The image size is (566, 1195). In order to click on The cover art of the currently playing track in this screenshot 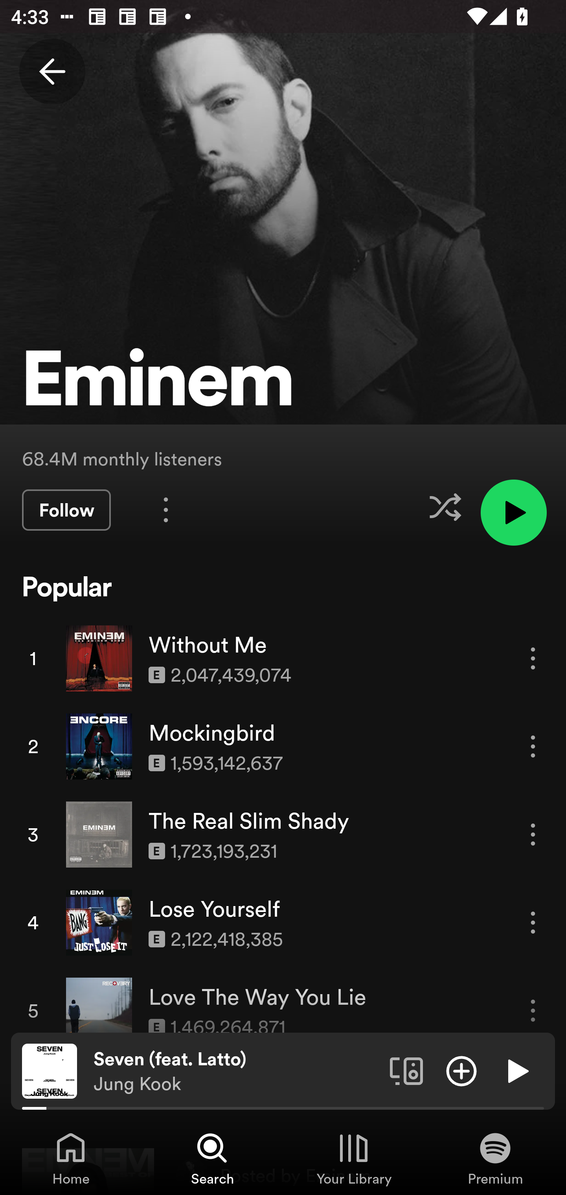, I will do `click(50, 1070)`.